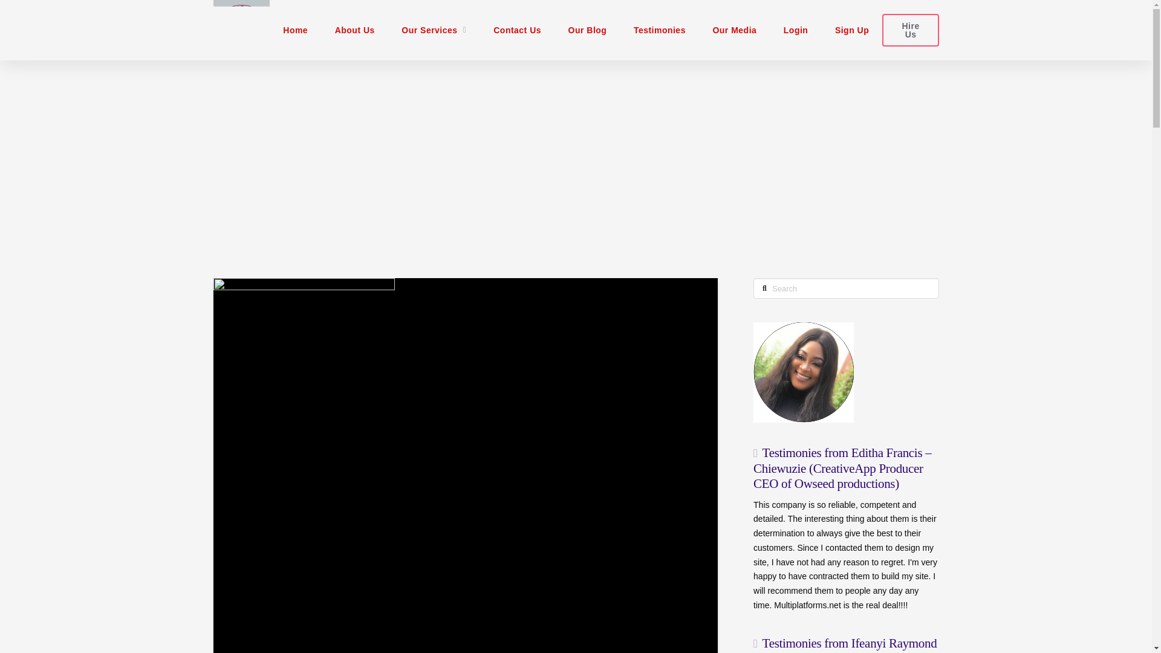 Image resolution: width=1161 pixels, height=653 pixels. I want to click on Our Blog, so click(587, 30).